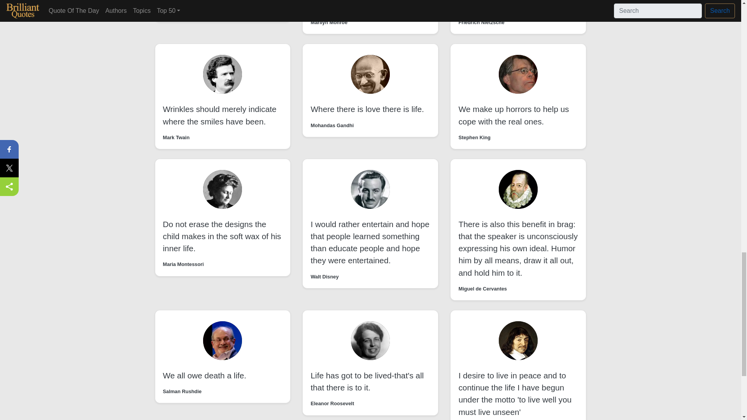  What do you see at coordinates (181, 10) in the screenshot?
I see `Marilyn Monroe` at bounding box center [181, 10].